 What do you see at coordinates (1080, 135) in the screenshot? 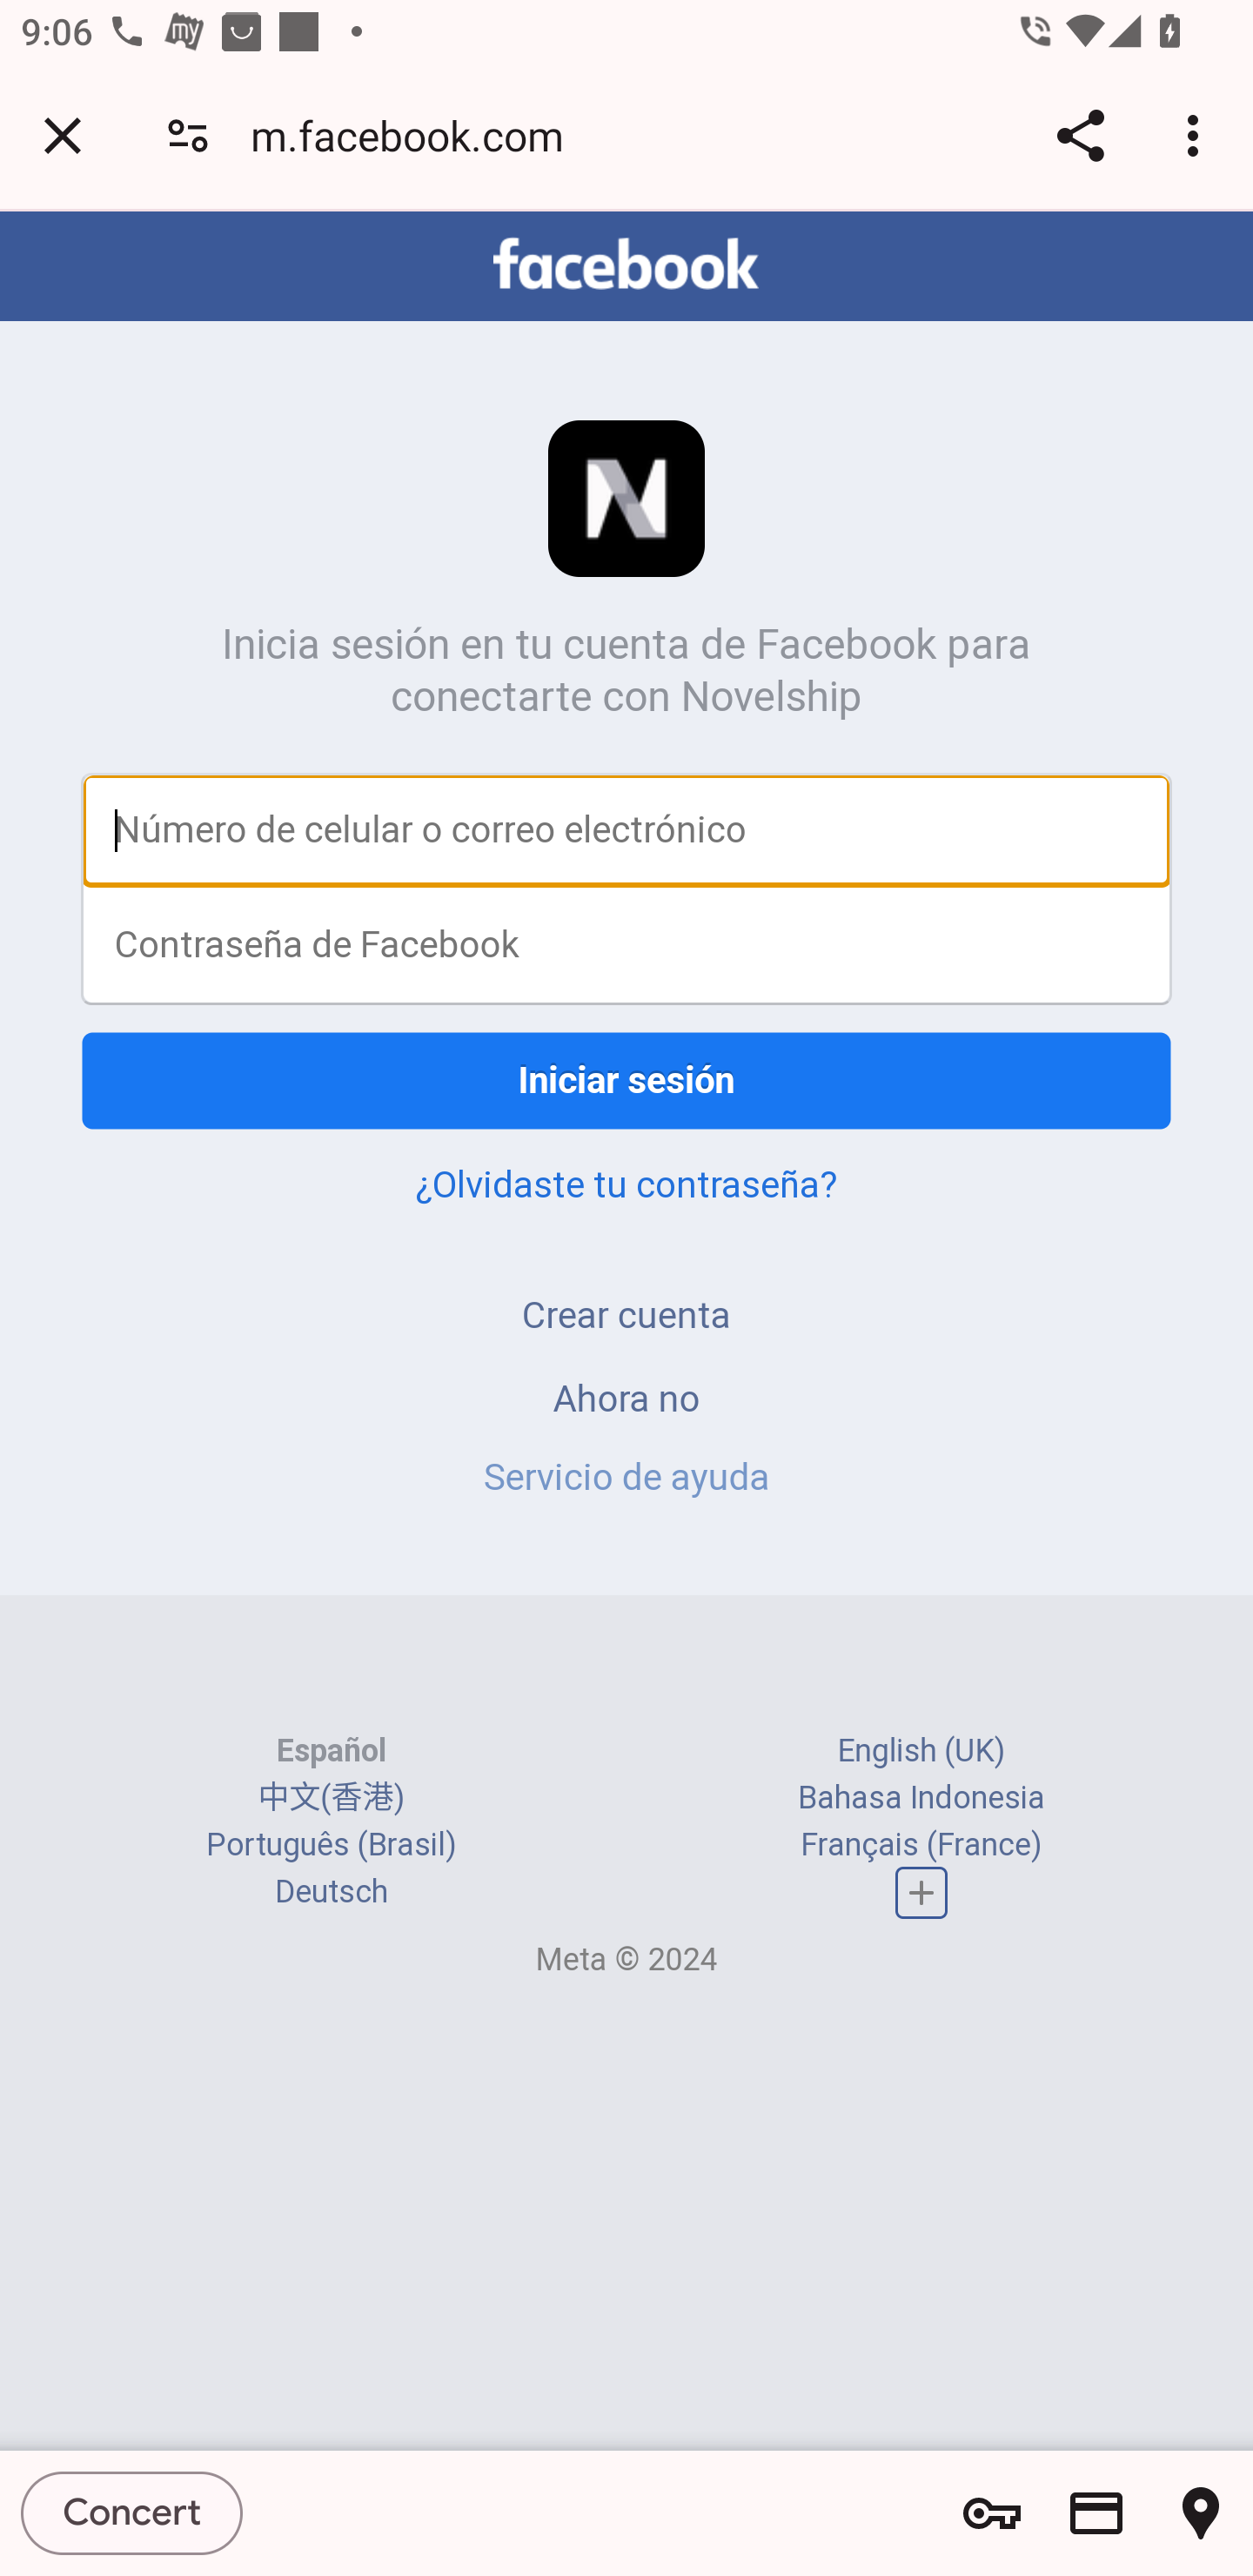
I see `Share` at bounding box center [1080, 135].